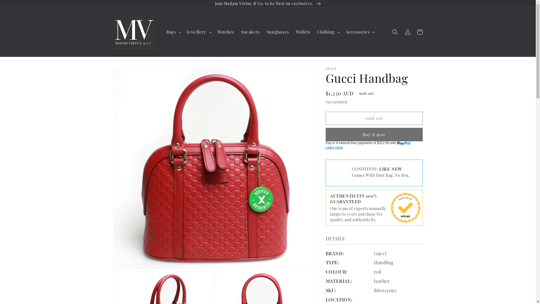 This screenshot has width=540, height=304. Describe the element at coordinates (374, 135) in the screenshot. I see `Buy it now` at that location.